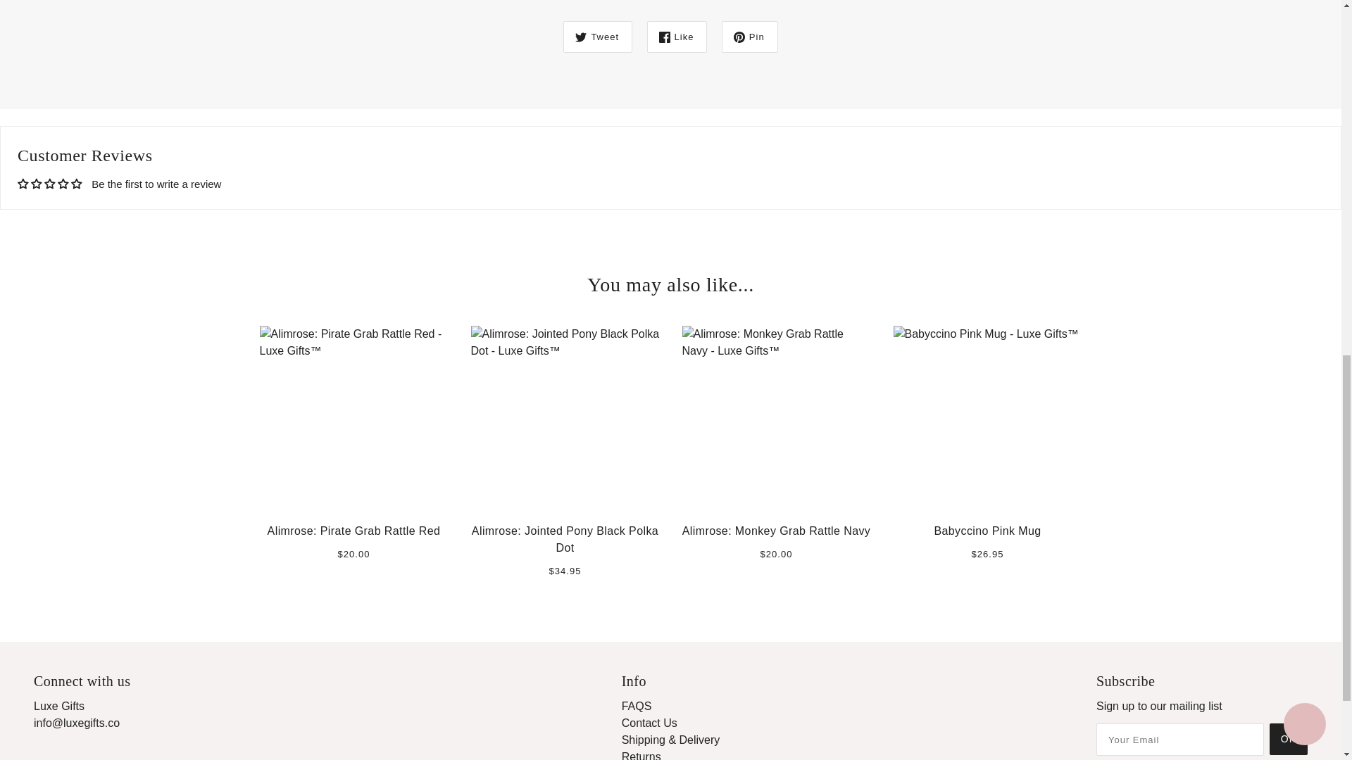  What do you see at coordinates (637, 705) in the screenshot?
I see `FAQS` at bounding box center [637, 705].